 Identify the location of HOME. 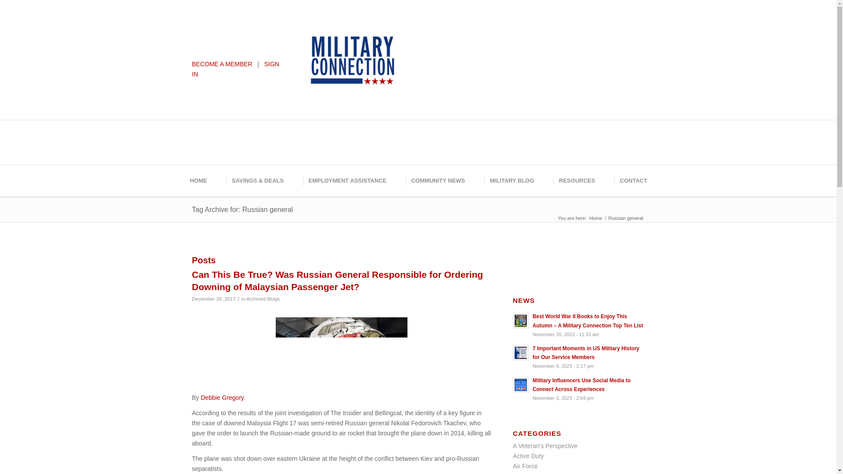
(198, 180).